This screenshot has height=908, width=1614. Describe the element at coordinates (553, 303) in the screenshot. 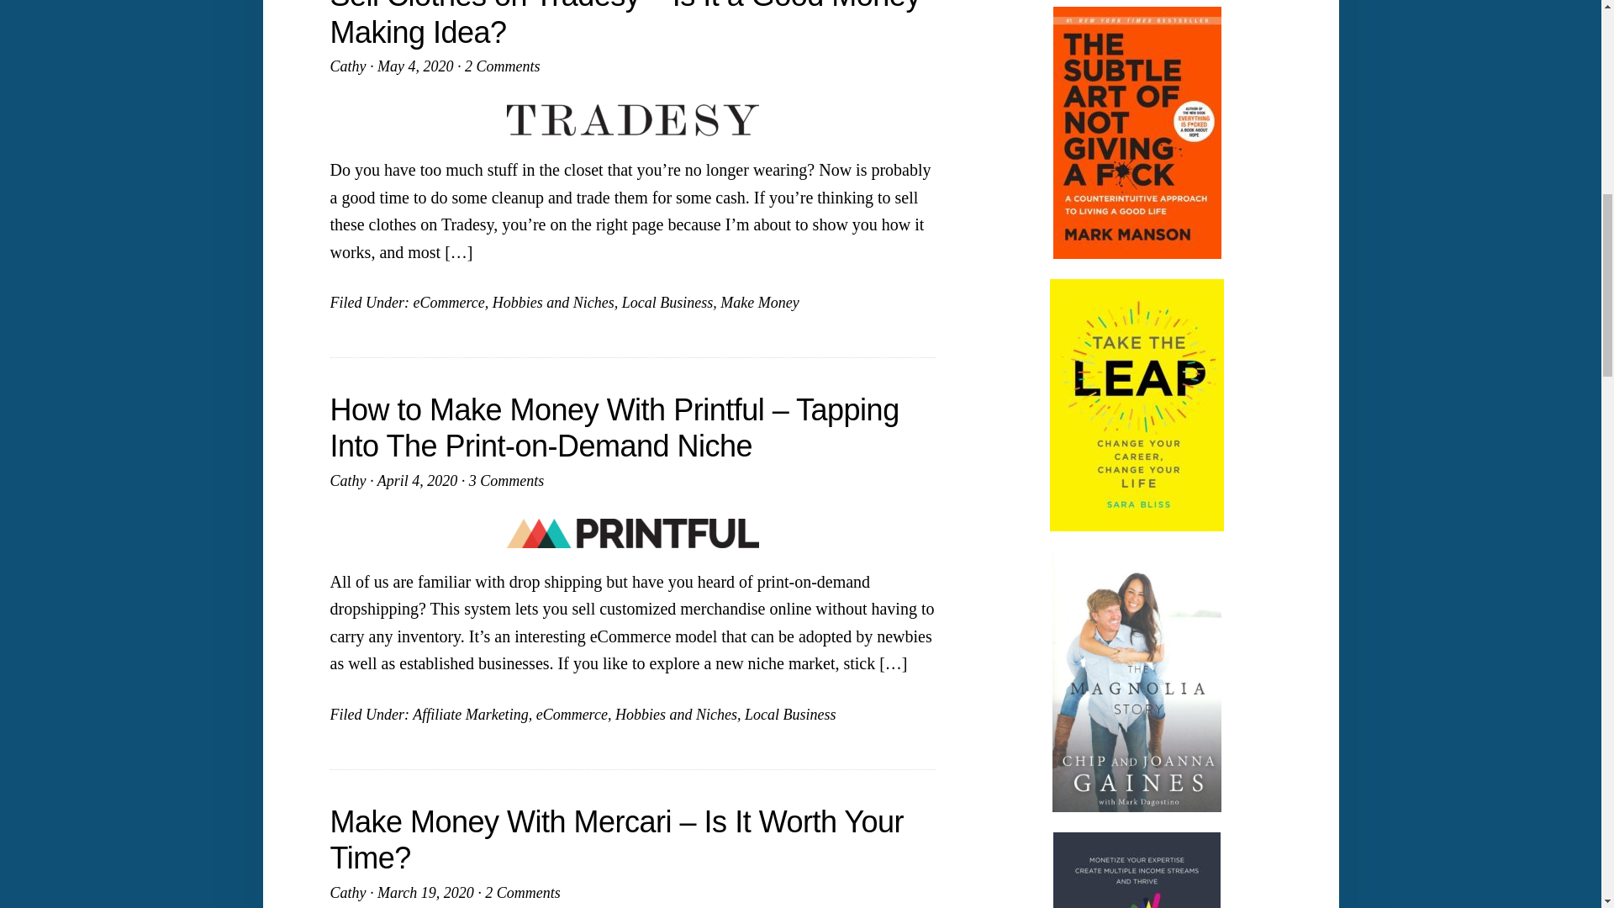

I see `Hobbies and Niches` at that location.